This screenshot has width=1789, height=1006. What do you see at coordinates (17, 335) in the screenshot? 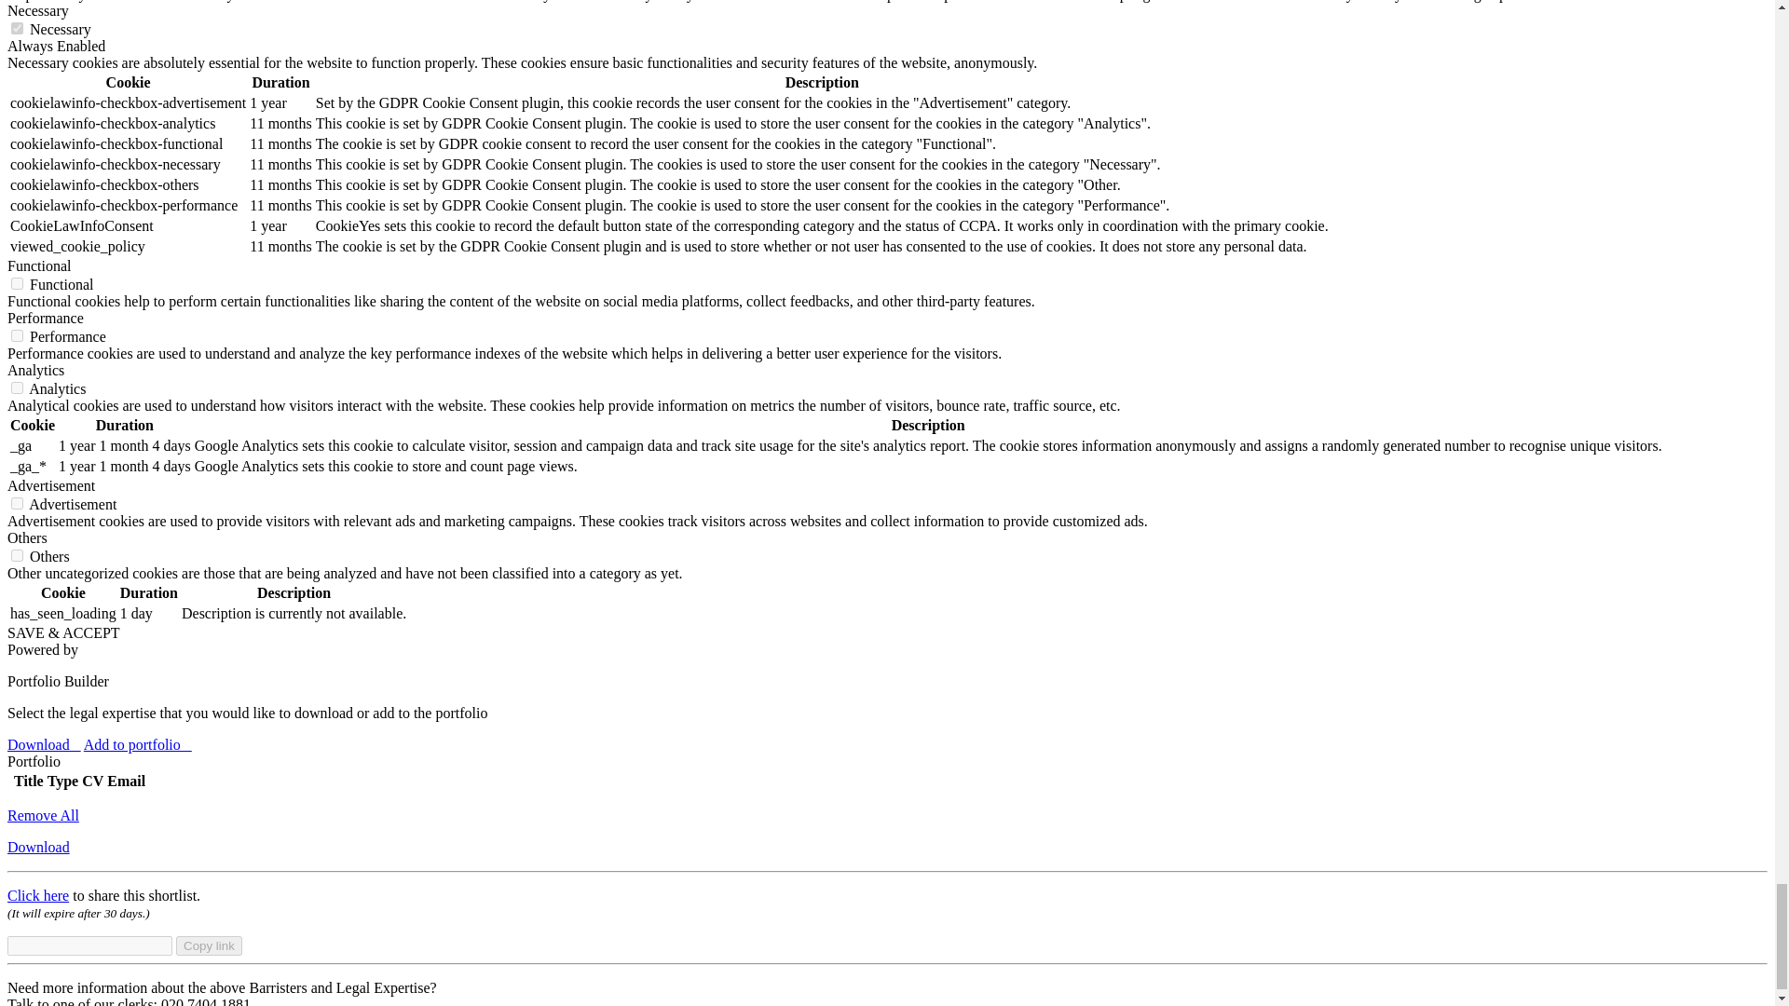
I see `on` at bounding box center [17, 335].